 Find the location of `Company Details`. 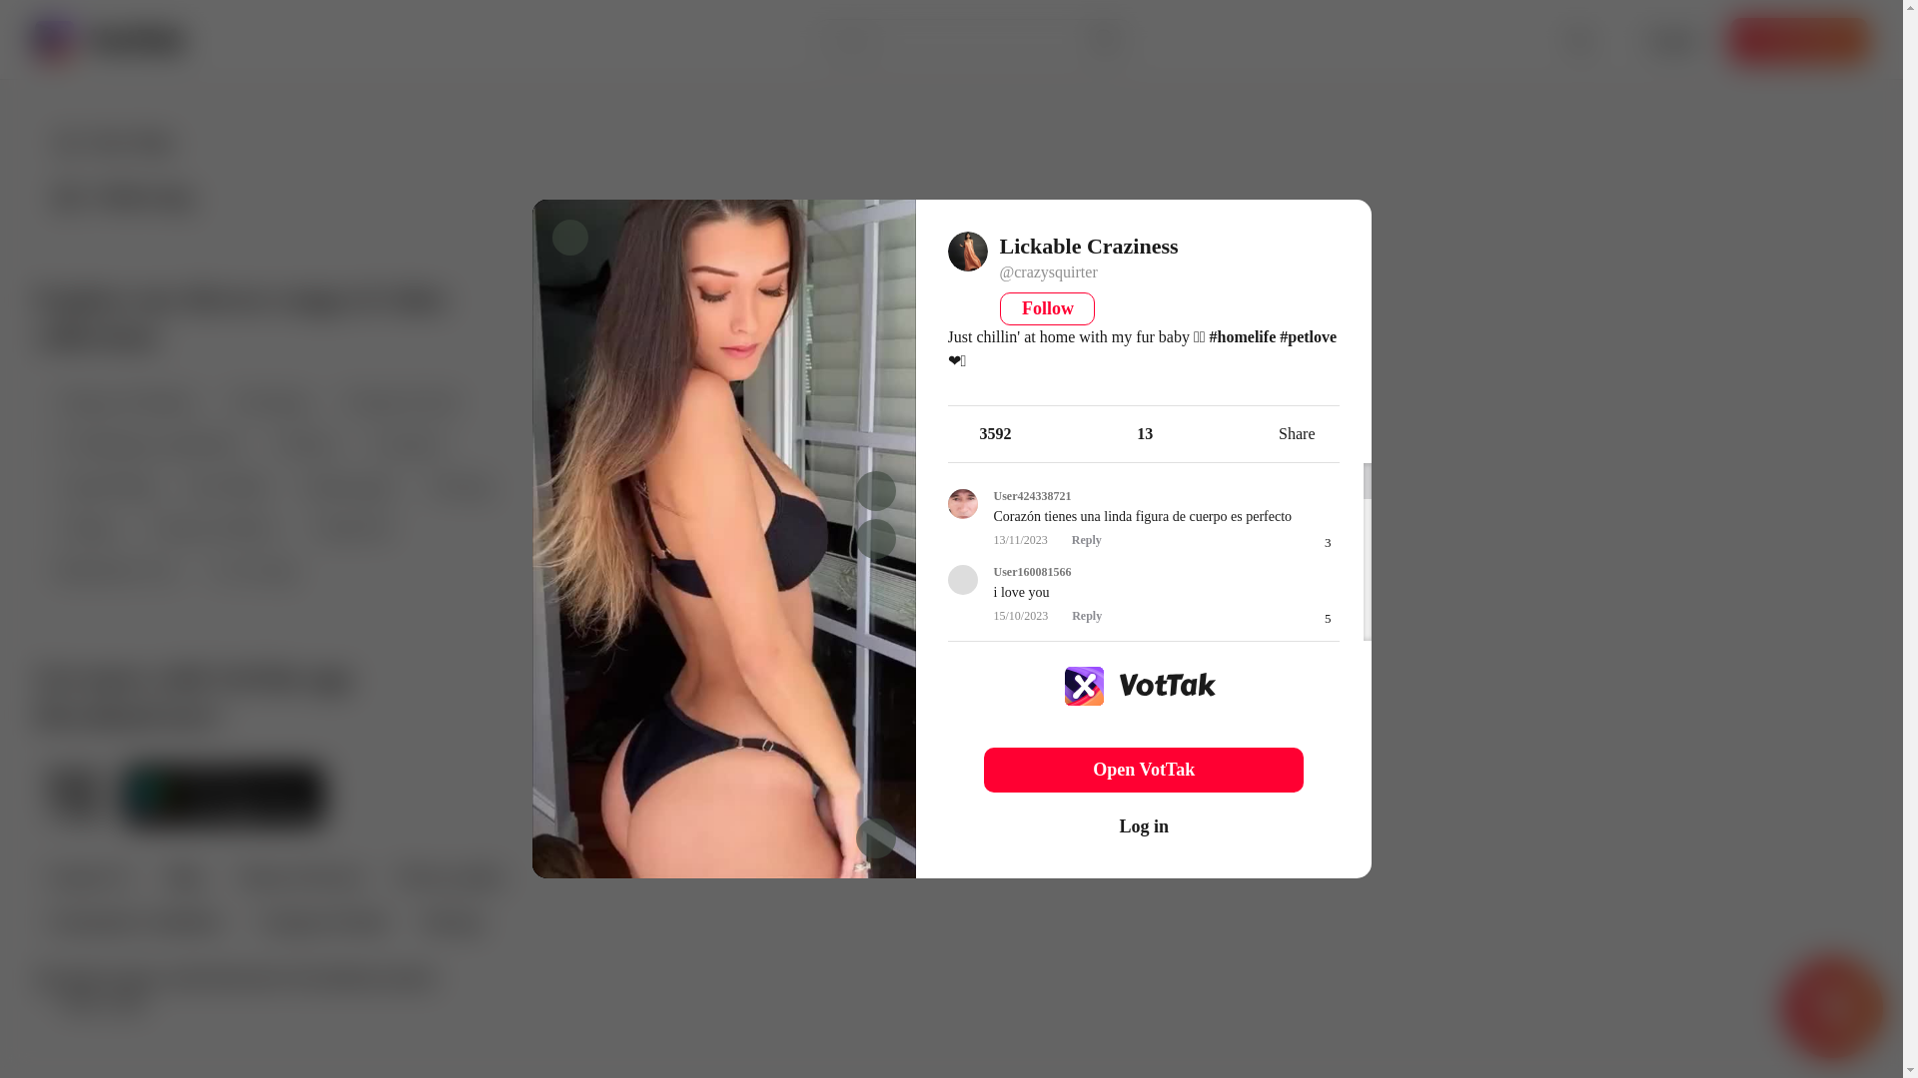

Company Details is located at coordinates (322, 924).